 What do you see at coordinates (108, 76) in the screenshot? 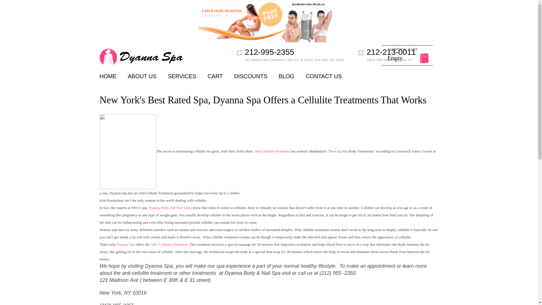
I see `SERVICES` at bounding box center [108, 76].